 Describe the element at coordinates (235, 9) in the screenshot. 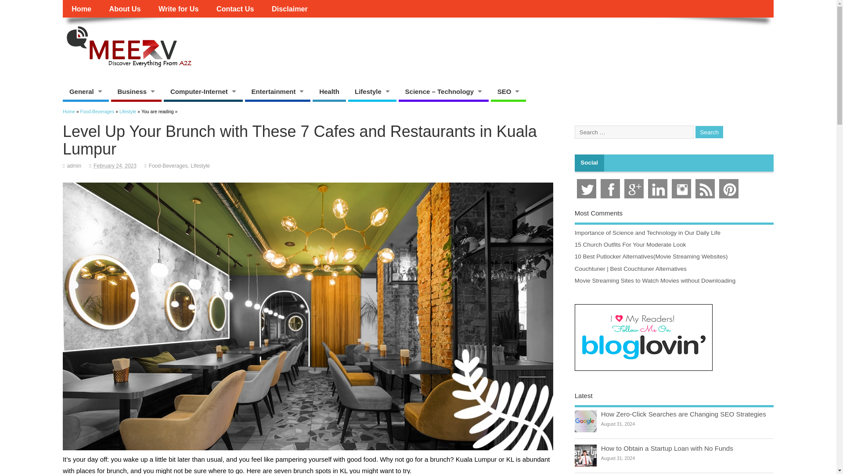

I see `Contact Us` at that location.